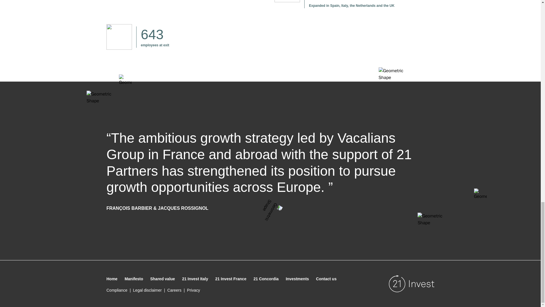  Describe the element at coordinates (297, 279) in the screenshot. I see `Investments` at that location.